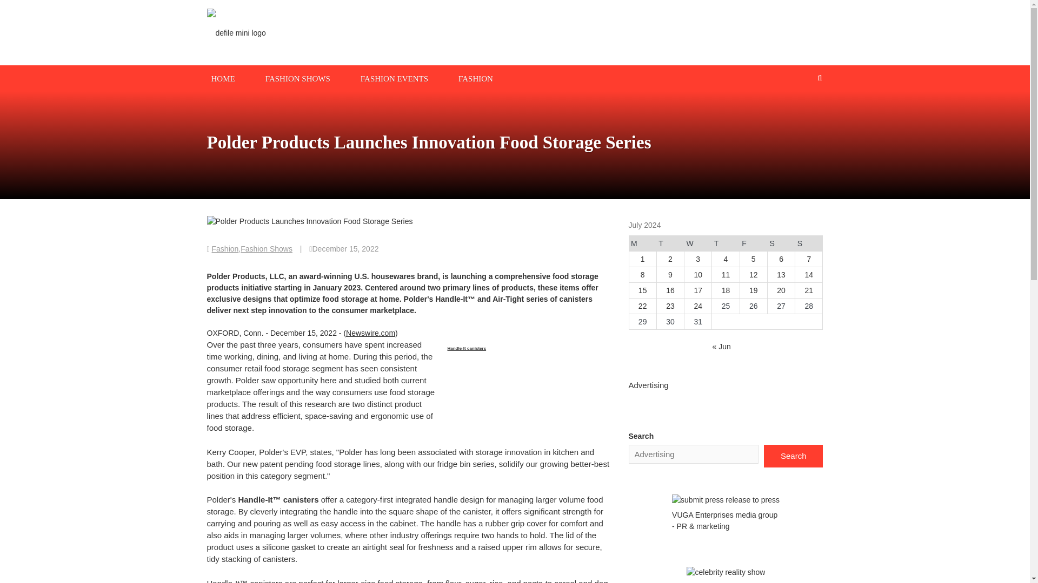 This screenshot has width=1038, height=583. Describe the element at coordinates (781, 259) in the screenshot. I see `6` at that location.